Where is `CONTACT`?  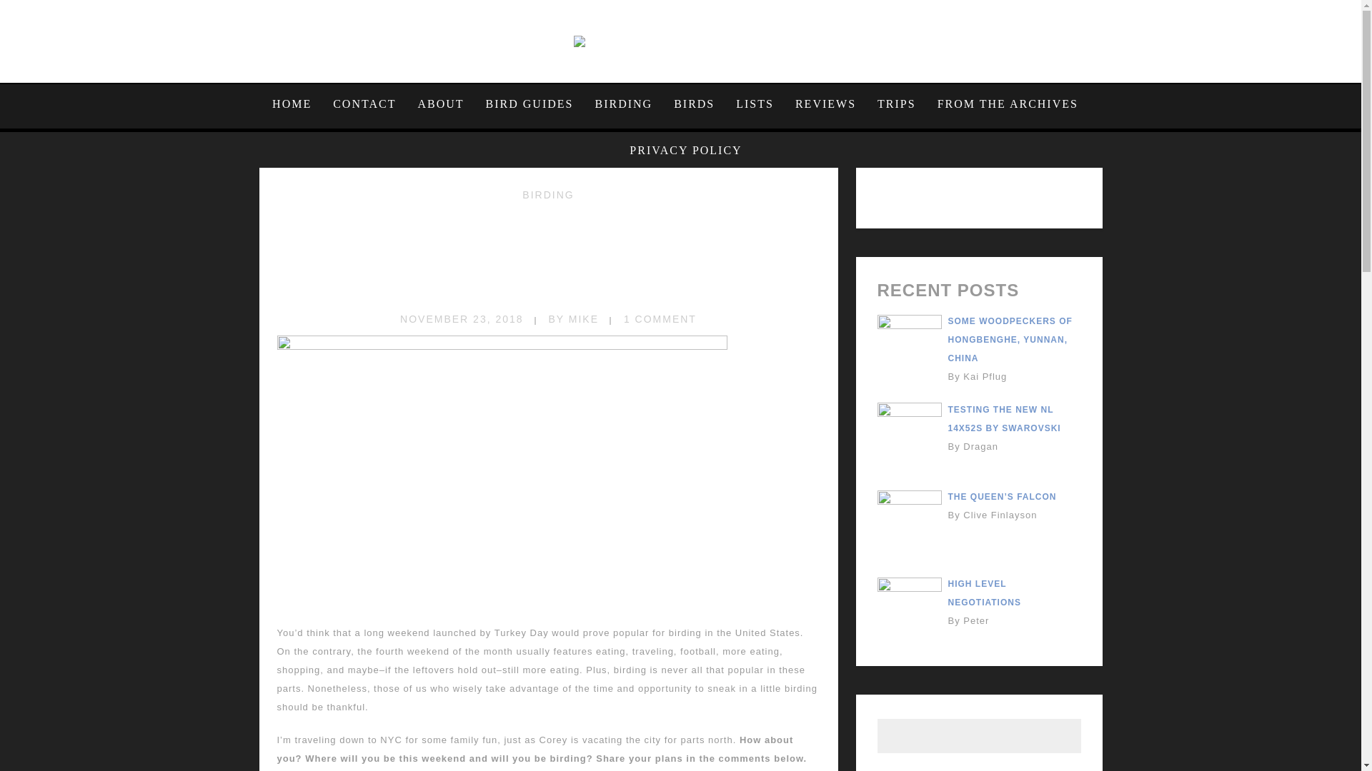
CONTACT is located at coordinates (364, 104).